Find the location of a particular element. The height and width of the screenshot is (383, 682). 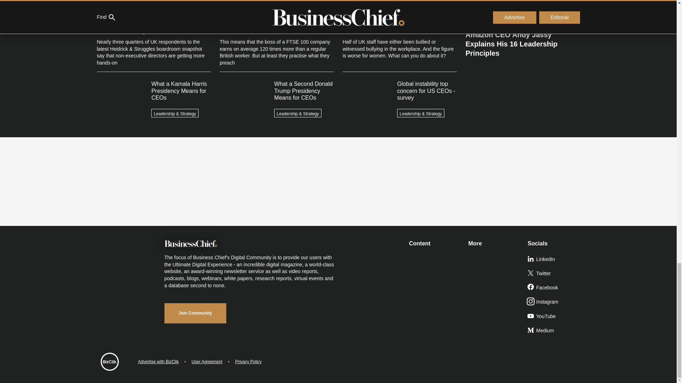

Join Community is located at coordinates (195, 313).